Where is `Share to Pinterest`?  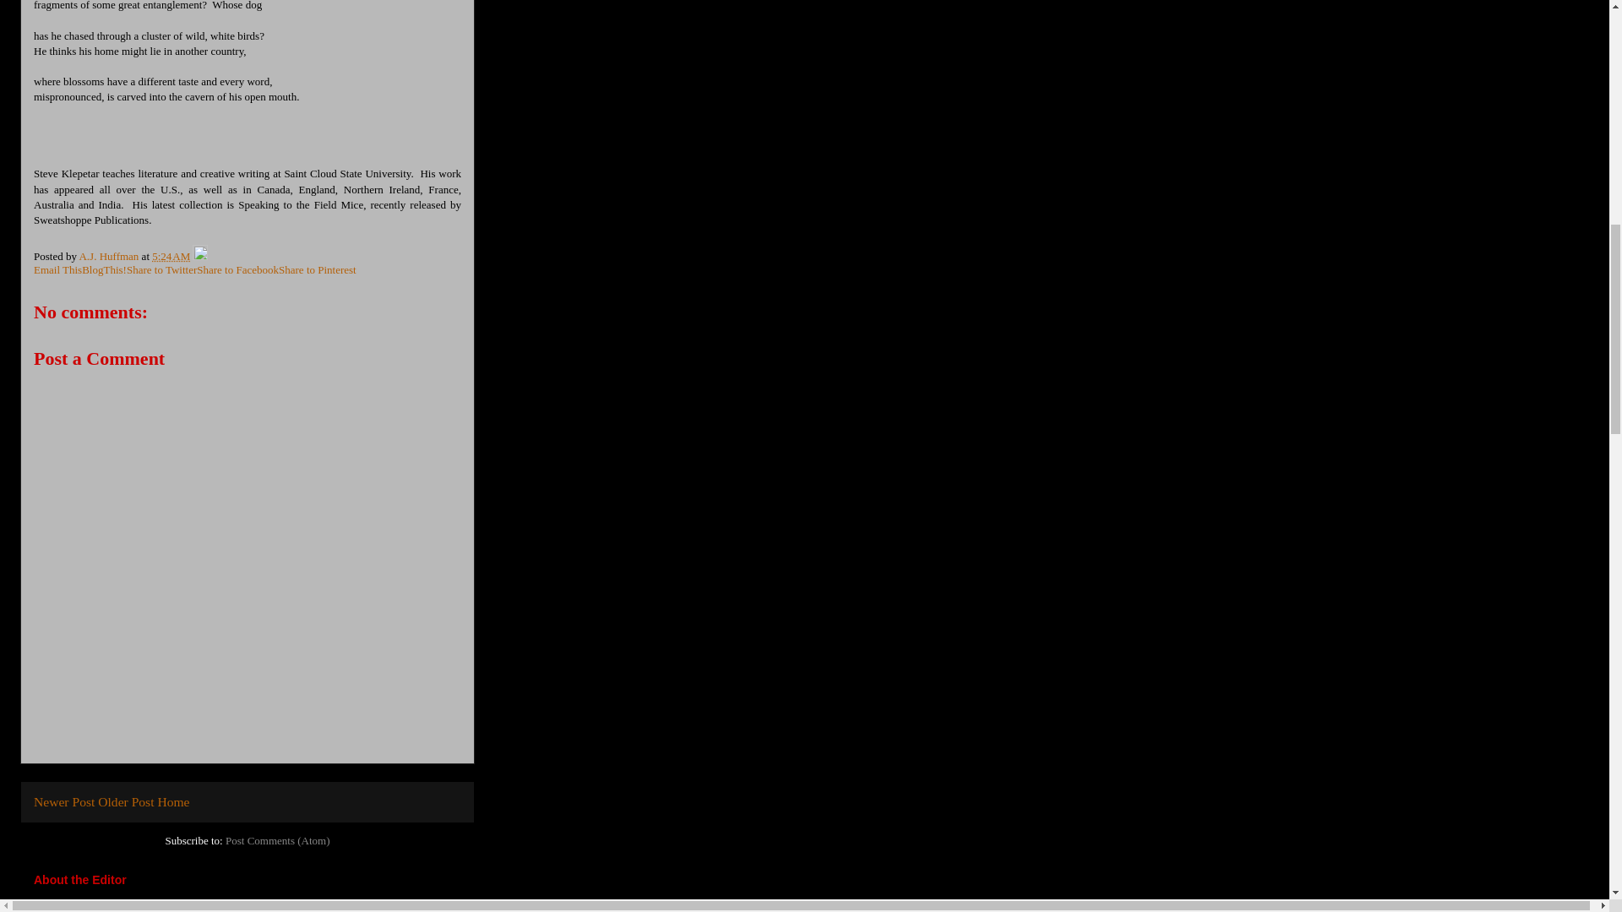
Share to Pinterest is located at coordinates (318, 270).